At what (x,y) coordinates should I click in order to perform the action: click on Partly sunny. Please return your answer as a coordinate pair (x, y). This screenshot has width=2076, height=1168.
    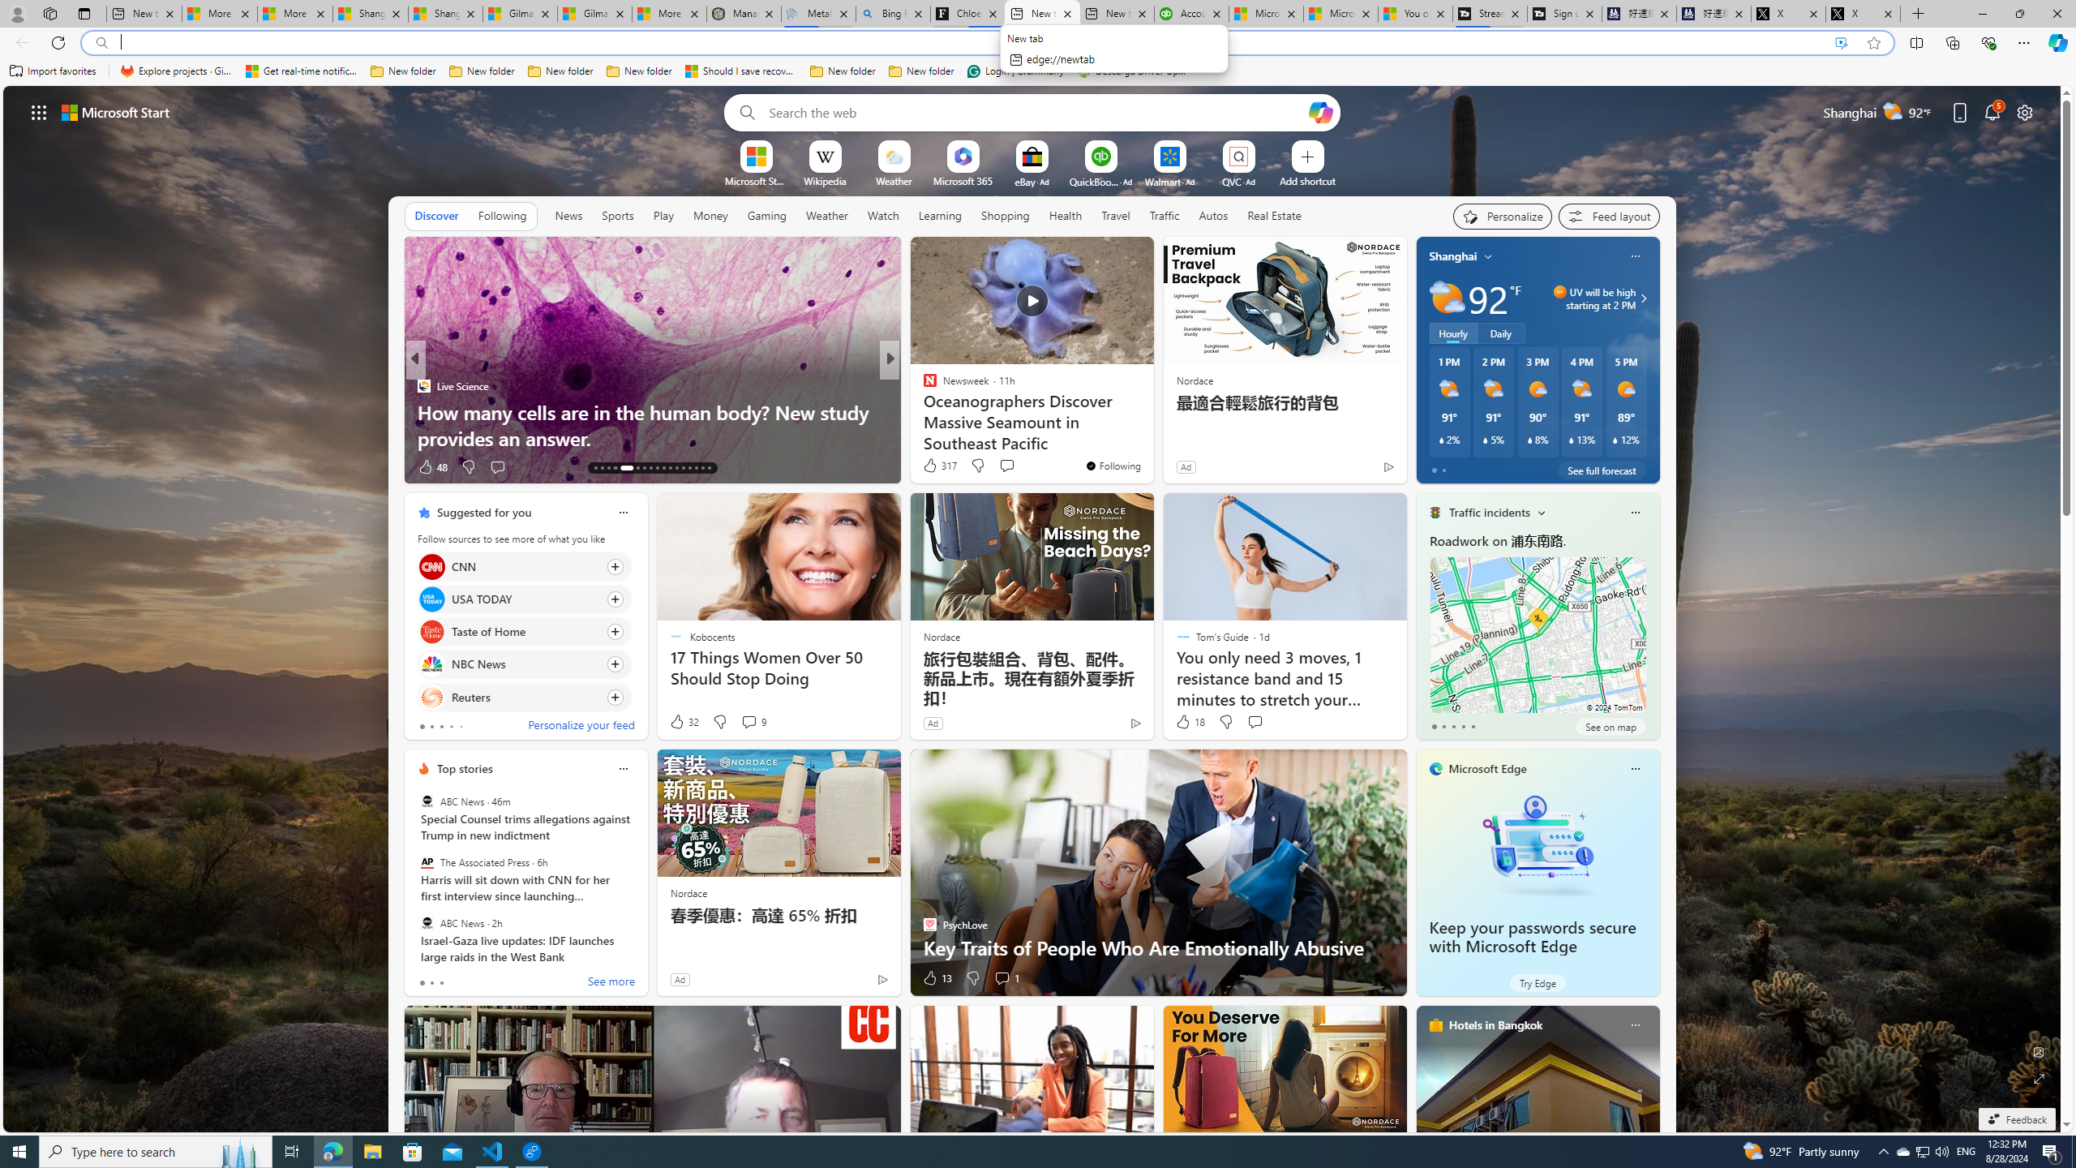
    Looking at the image, I should click on (1447, 298).